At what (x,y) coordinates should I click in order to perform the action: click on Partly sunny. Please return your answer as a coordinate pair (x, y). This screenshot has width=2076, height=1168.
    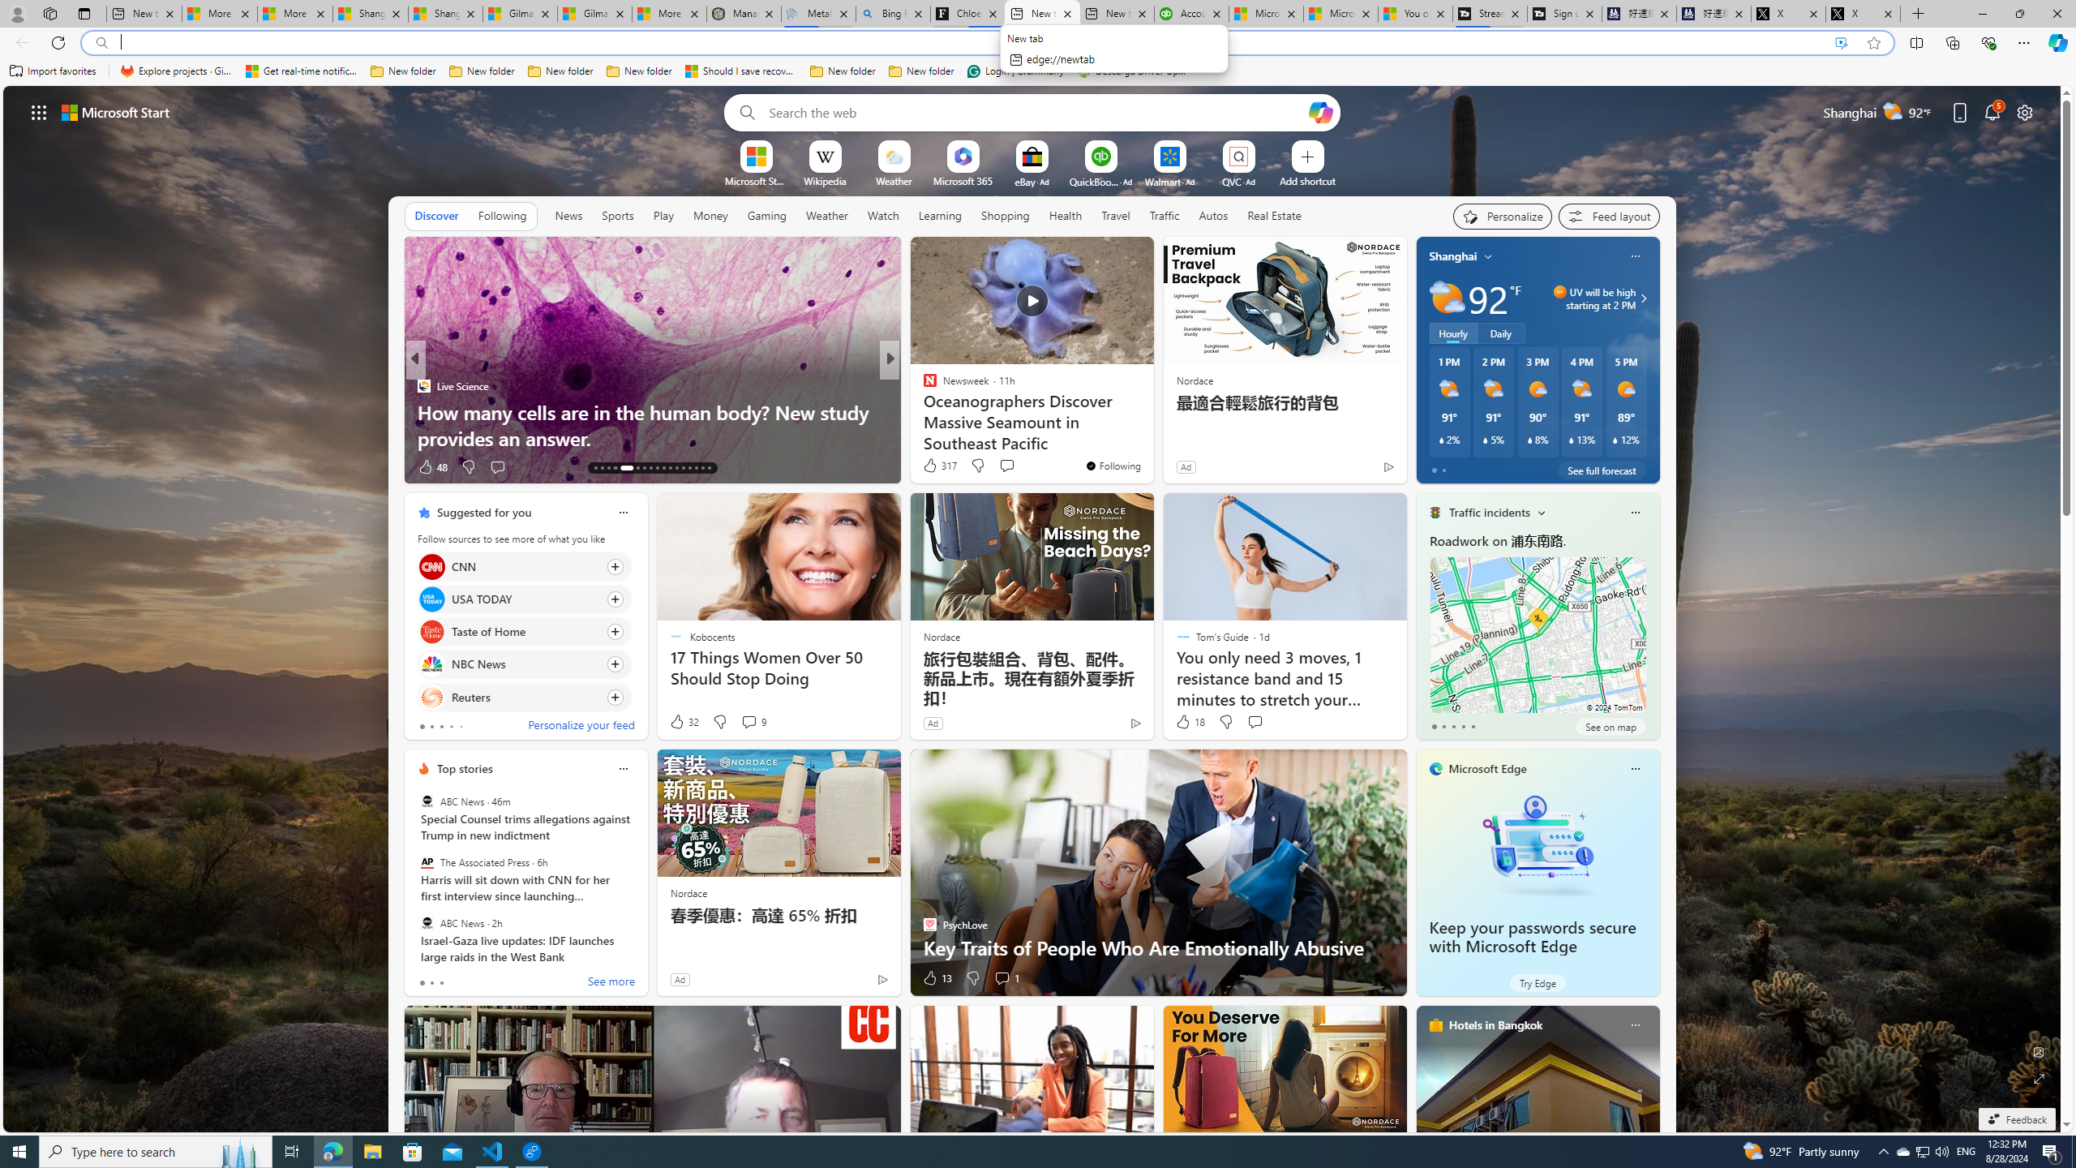
    Looking at the image, I should click on (1447, 298).